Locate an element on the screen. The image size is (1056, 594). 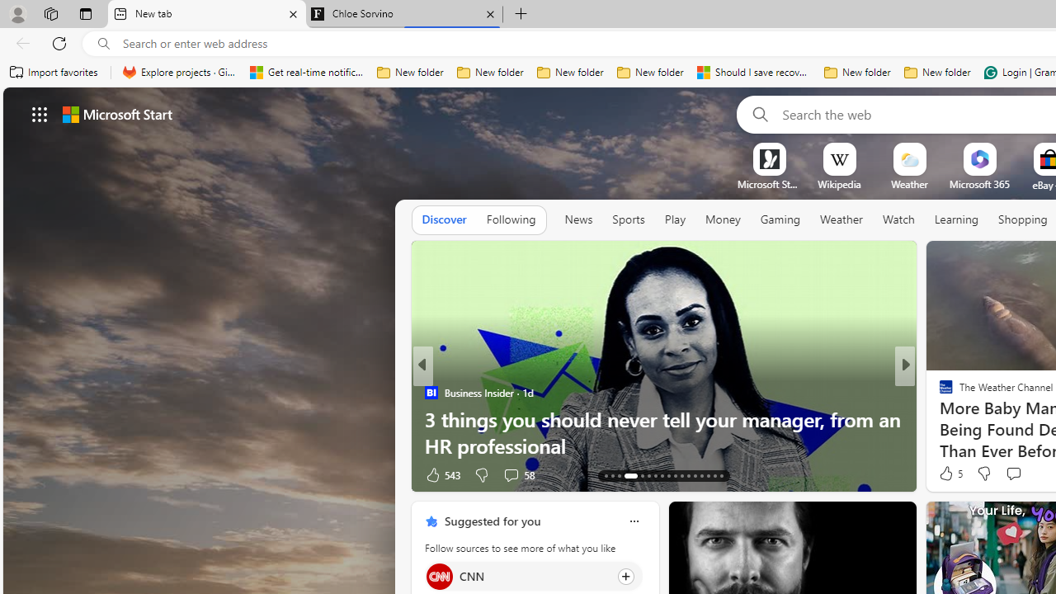
New folder is located at coordinates (937, 73).